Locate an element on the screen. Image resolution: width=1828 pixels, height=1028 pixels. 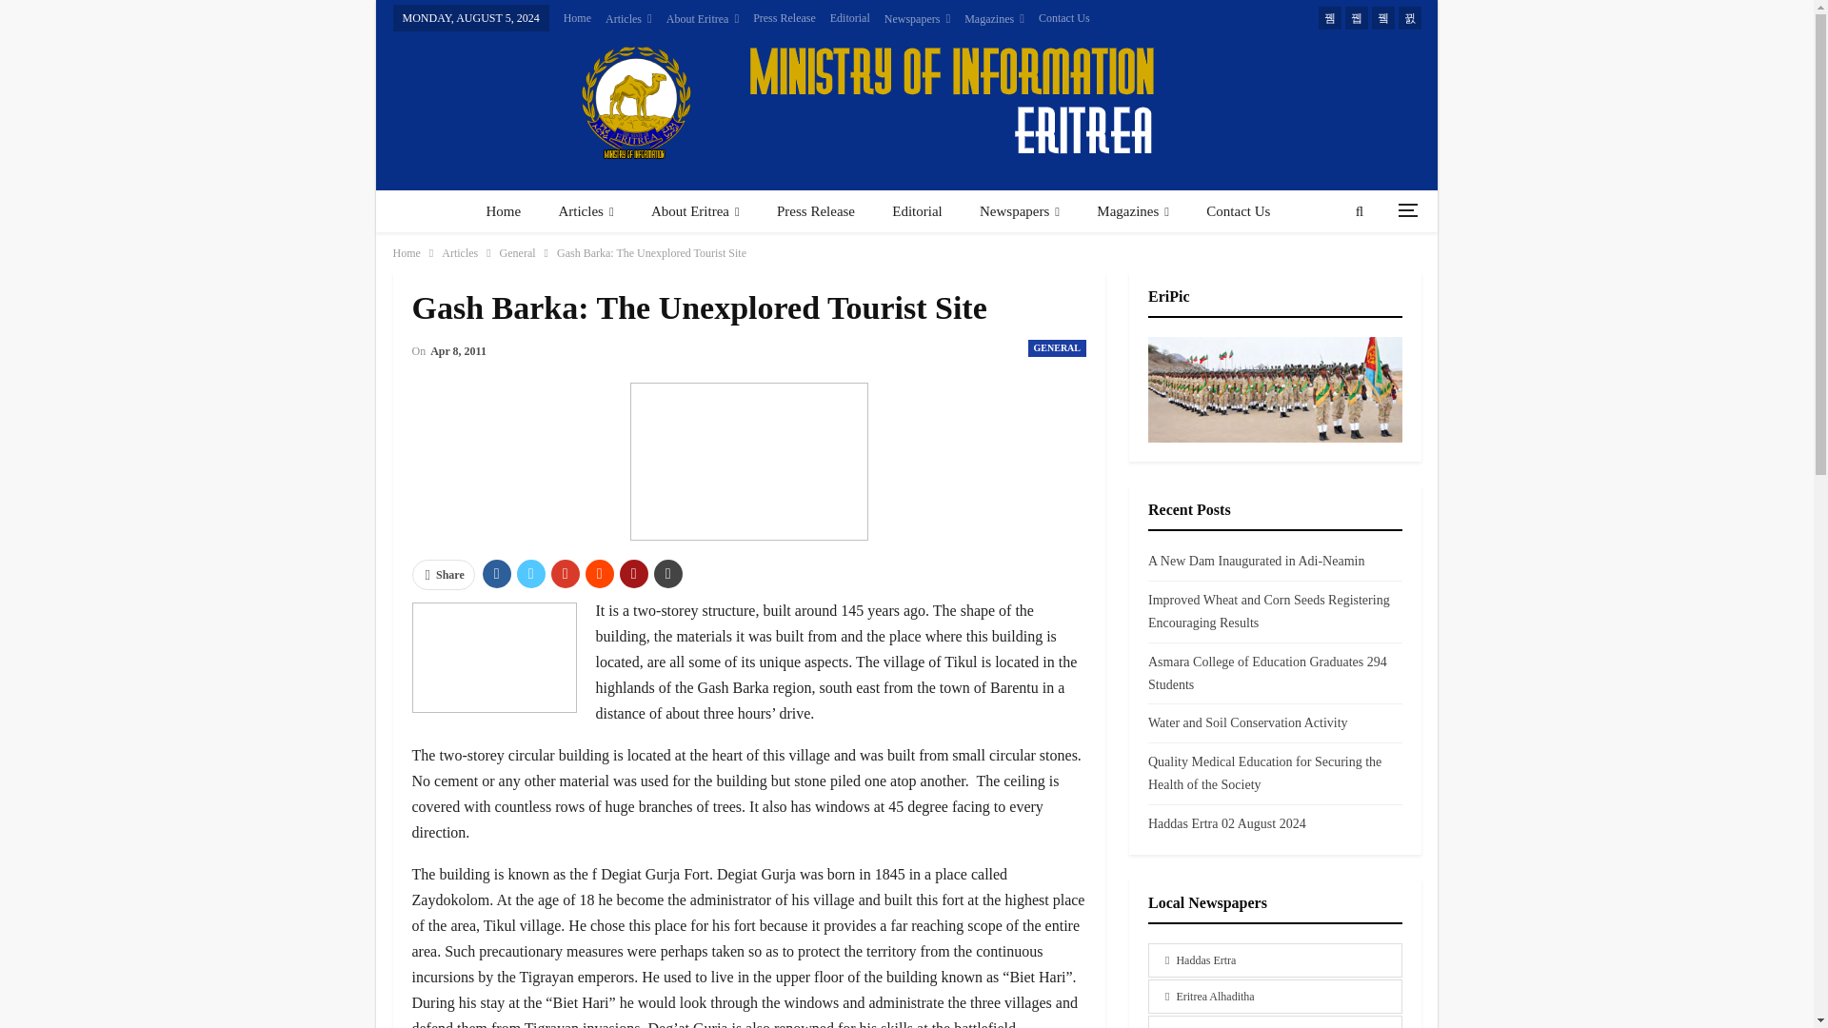
Home is located at coordinates (577, 17).